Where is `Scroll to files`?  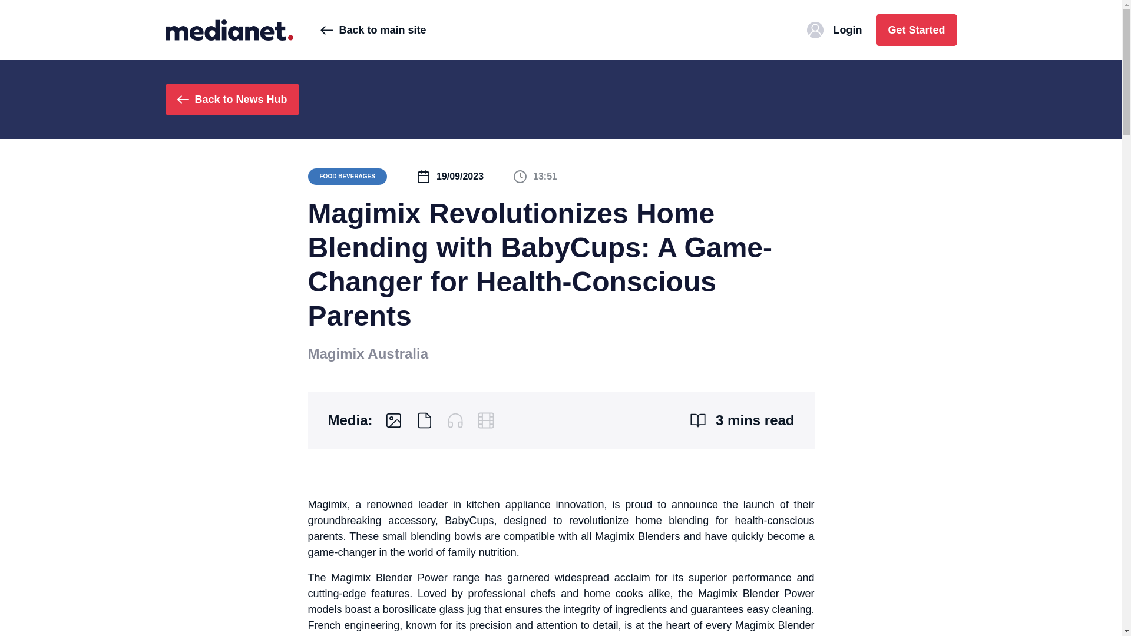 Scroll to files is located at coordinates (424, 420).